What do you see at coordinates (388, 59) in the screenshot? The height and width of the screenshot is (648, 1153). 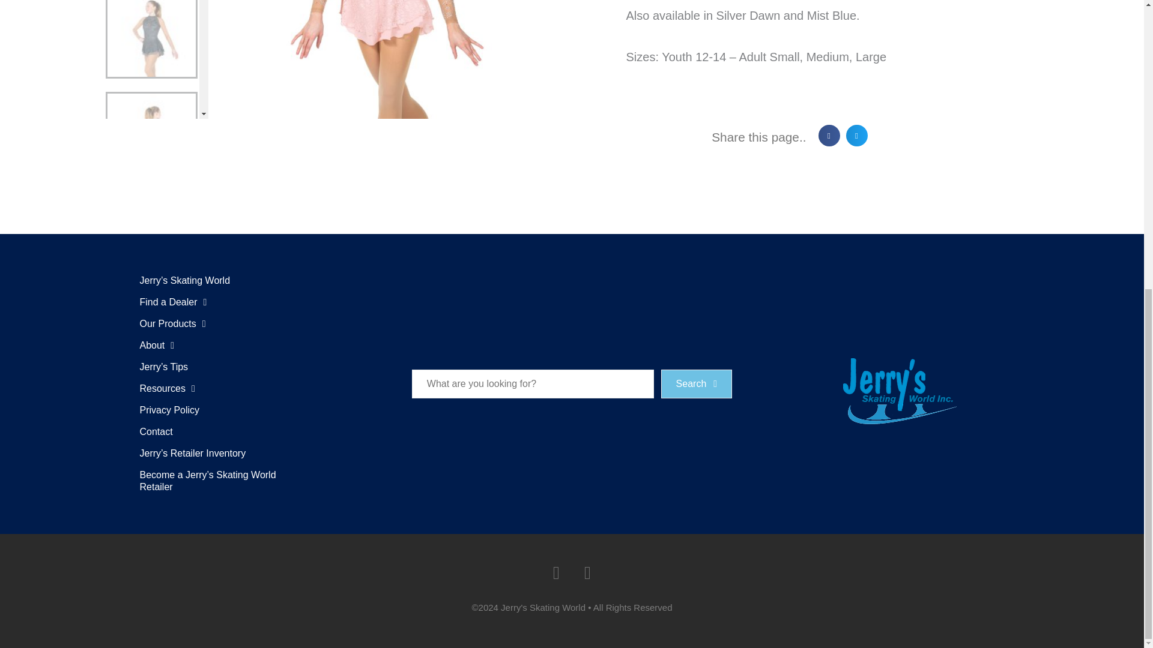 I see `18FirstBlushFront` at bounding box center [388, 59].